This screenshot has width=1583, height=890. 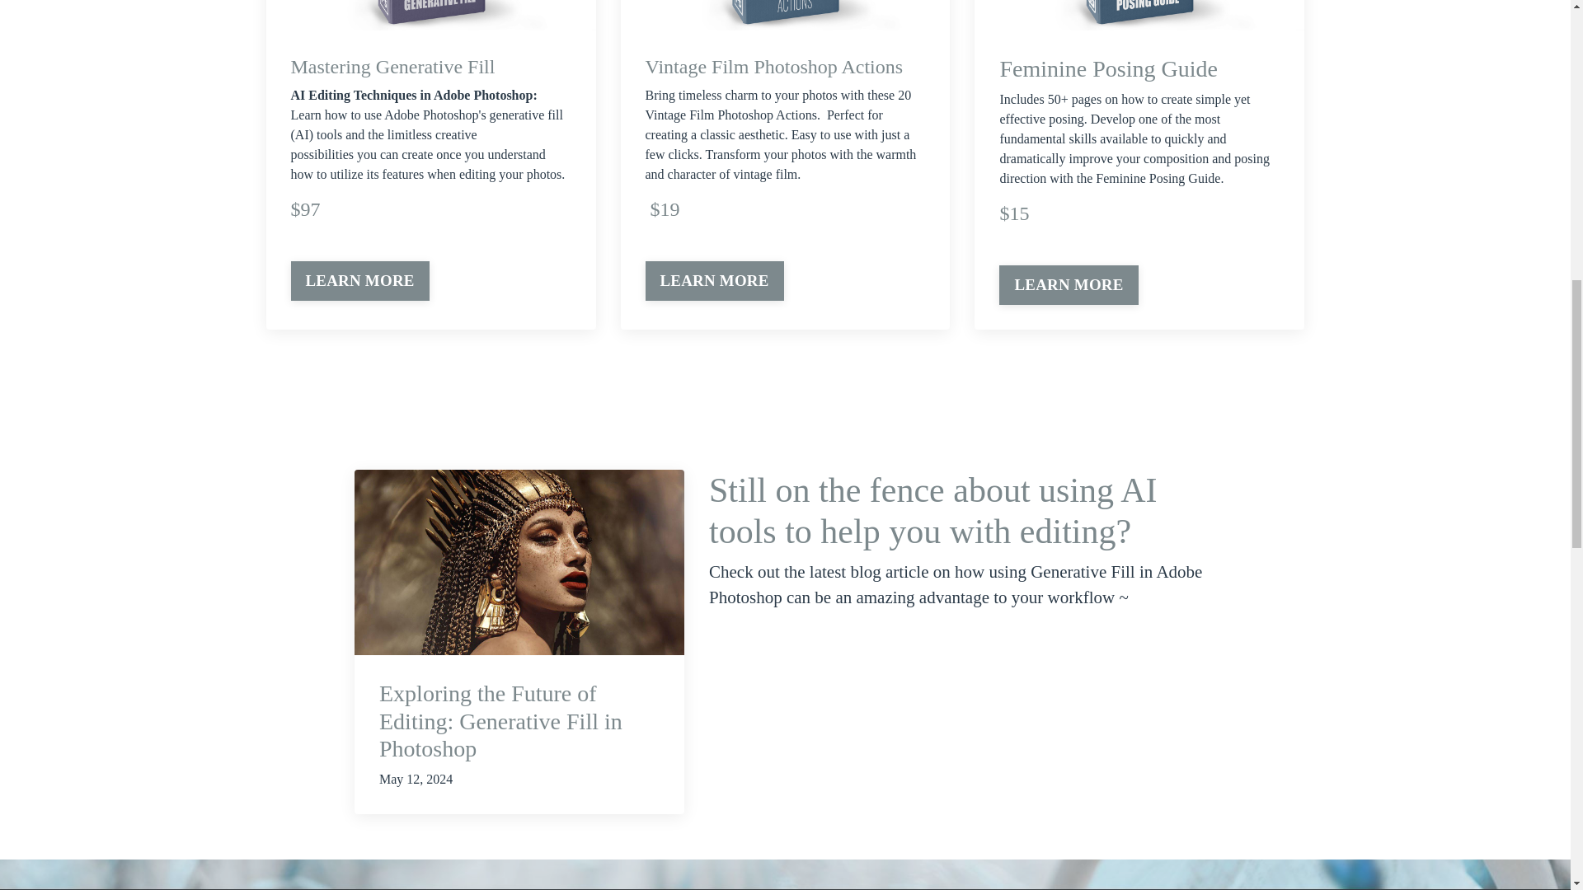 I want to click on LEARN MORE, so click(x=359, y=281).